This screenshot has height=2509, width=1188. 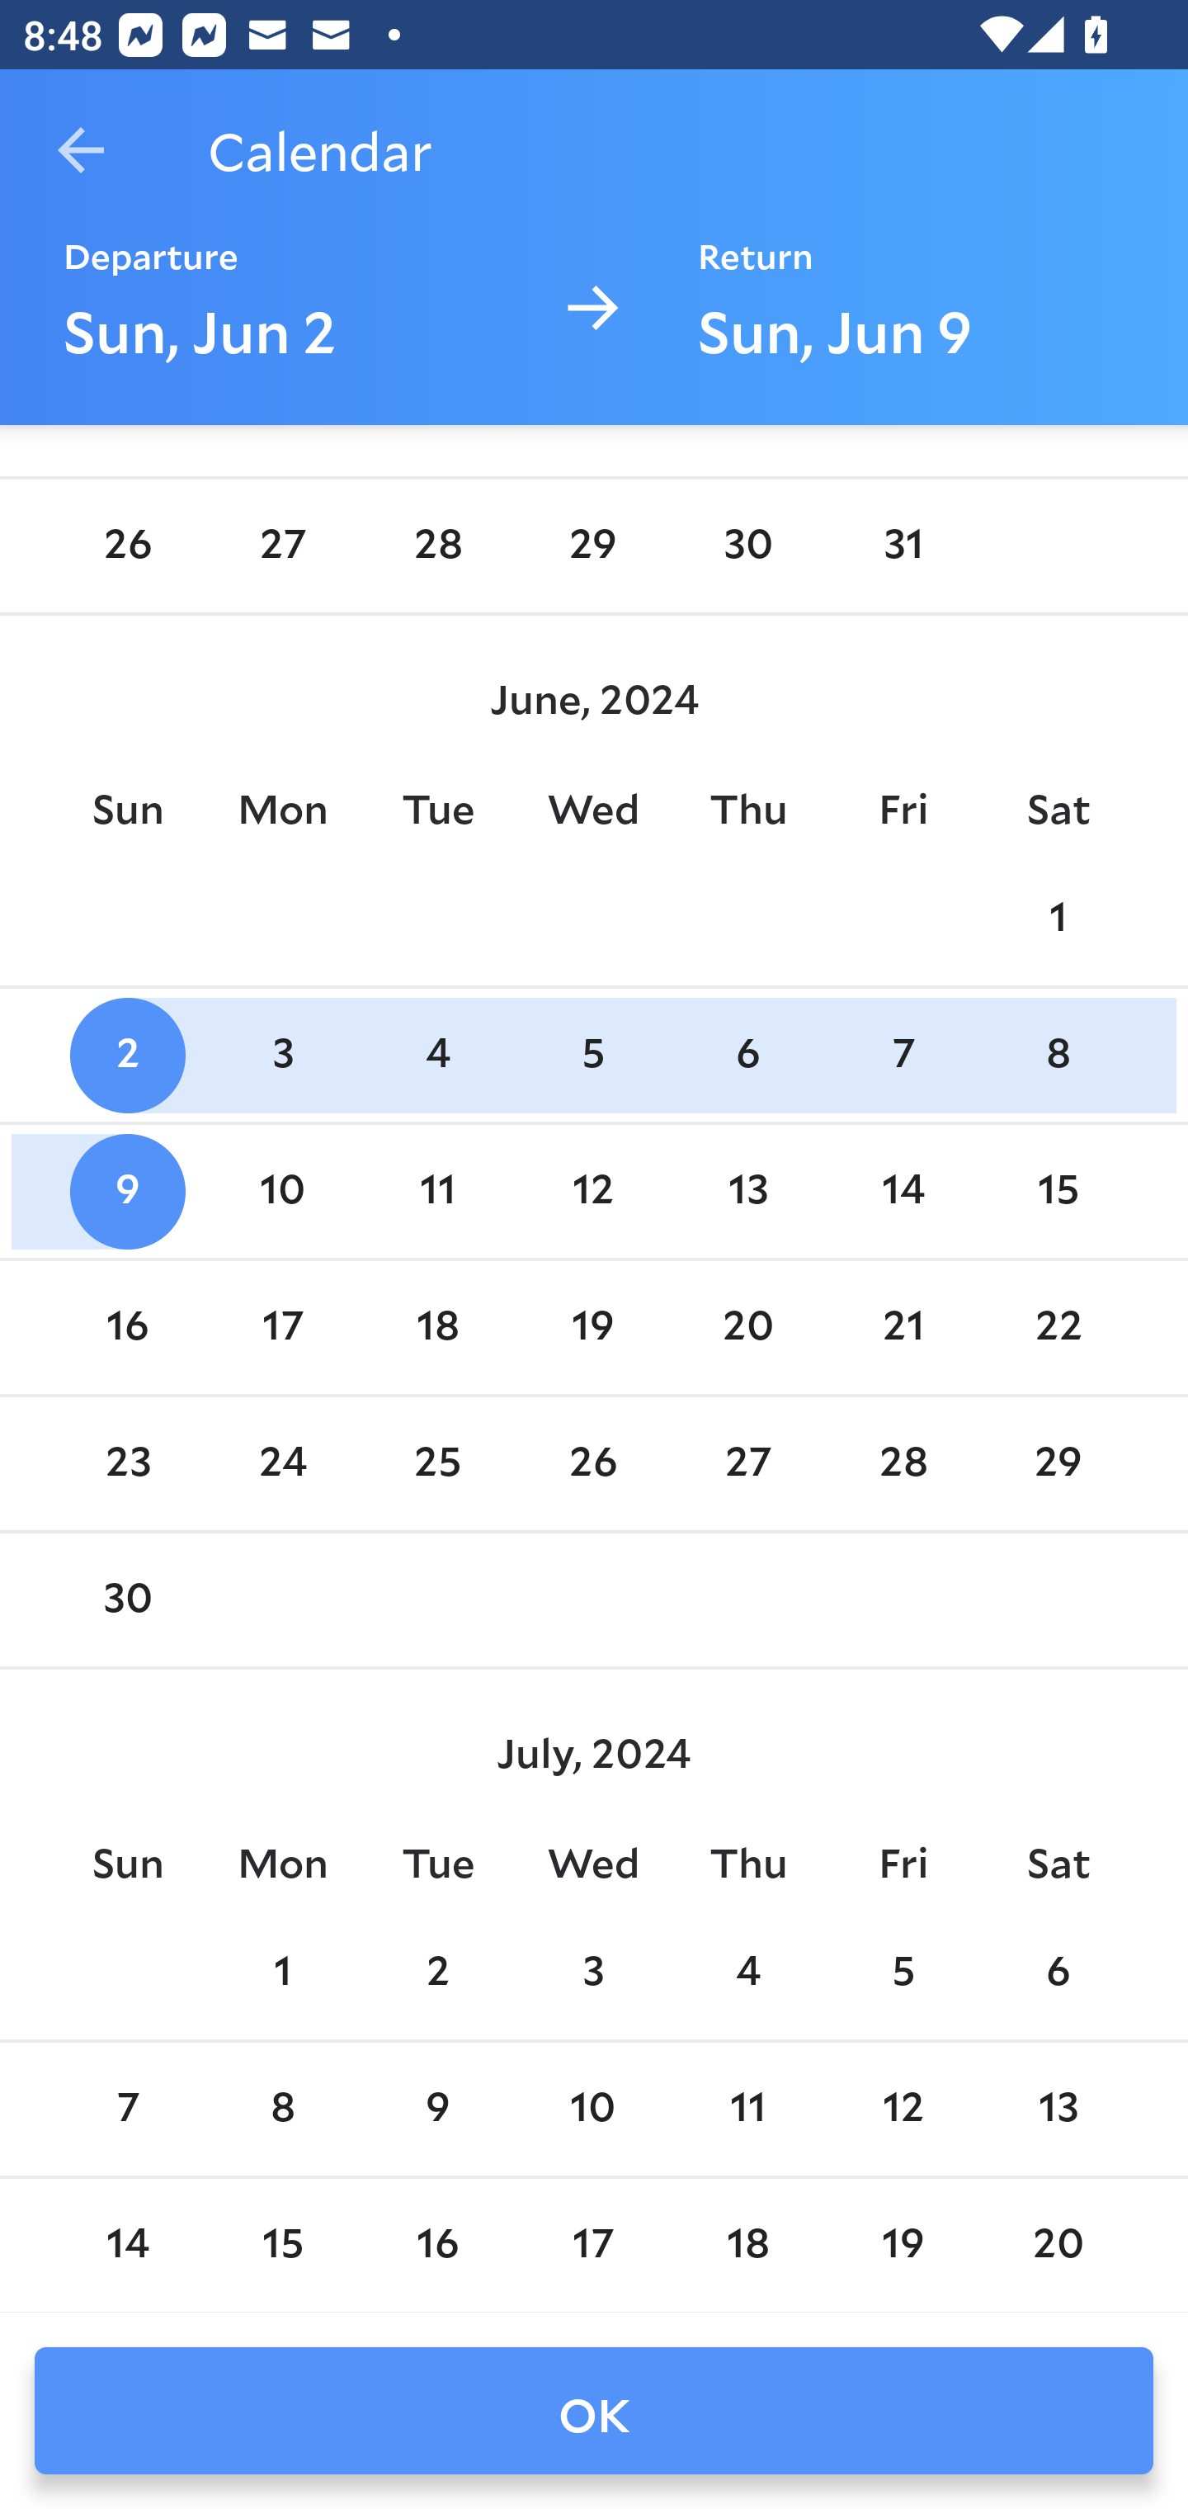 What do you see at coordinates (283, 1465) in the screenshot?
I see `24` at bounding box center [283, 1465].